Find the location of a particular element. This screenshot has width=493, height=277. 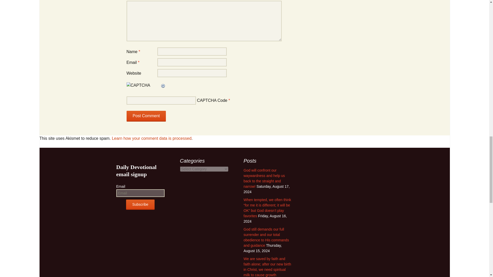

Refresh is located at coordinates (163, 85).